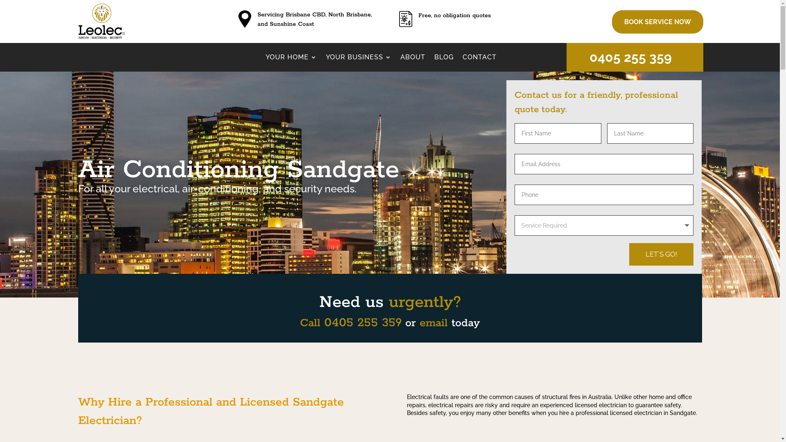 The height and width of the screenshot is (442, 786). I want to click on BOOK SERVICE NOW, so click(657, 22).